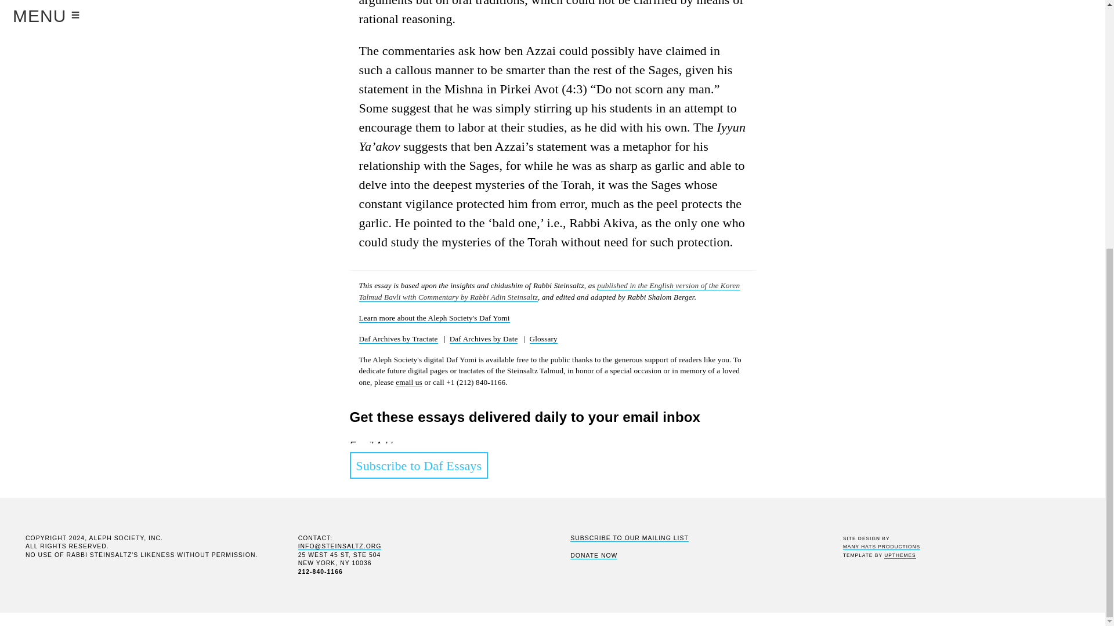 The height and width of the screenshot is (626, 1114). I want to click on Subscribe, so click(375, 606).